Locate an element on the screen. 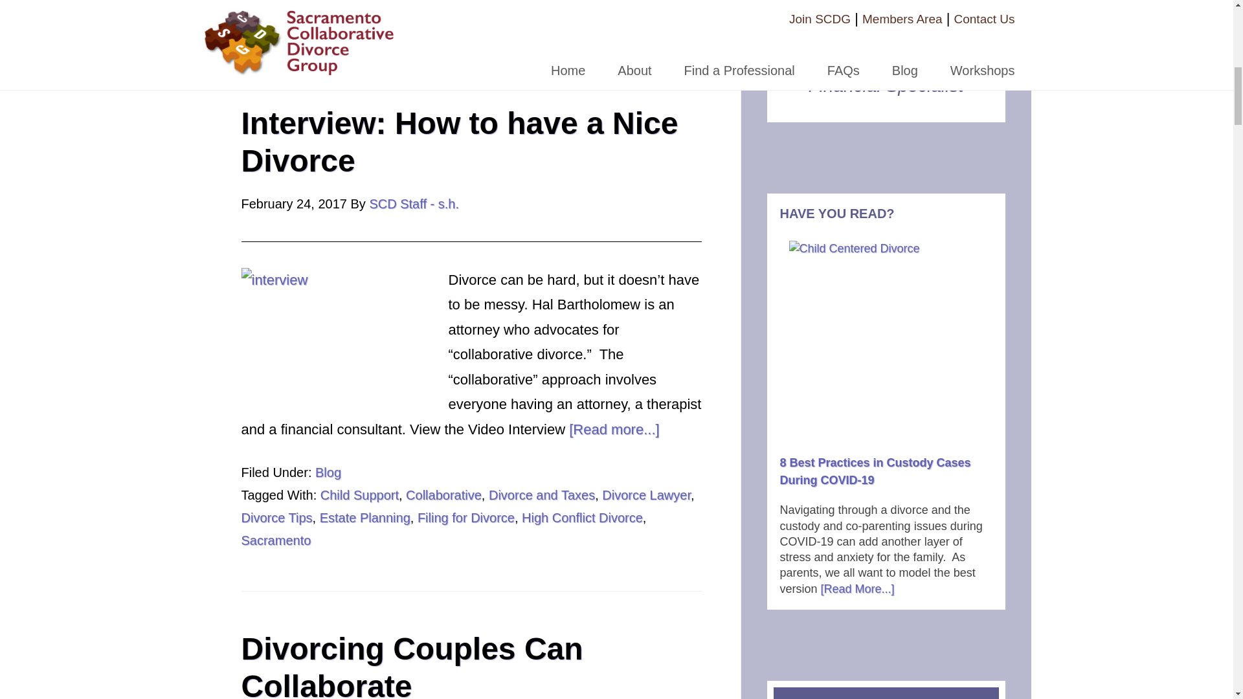  8 Best Practices in Custody Cases During COVID-19 is located at coordinates (886, 337).